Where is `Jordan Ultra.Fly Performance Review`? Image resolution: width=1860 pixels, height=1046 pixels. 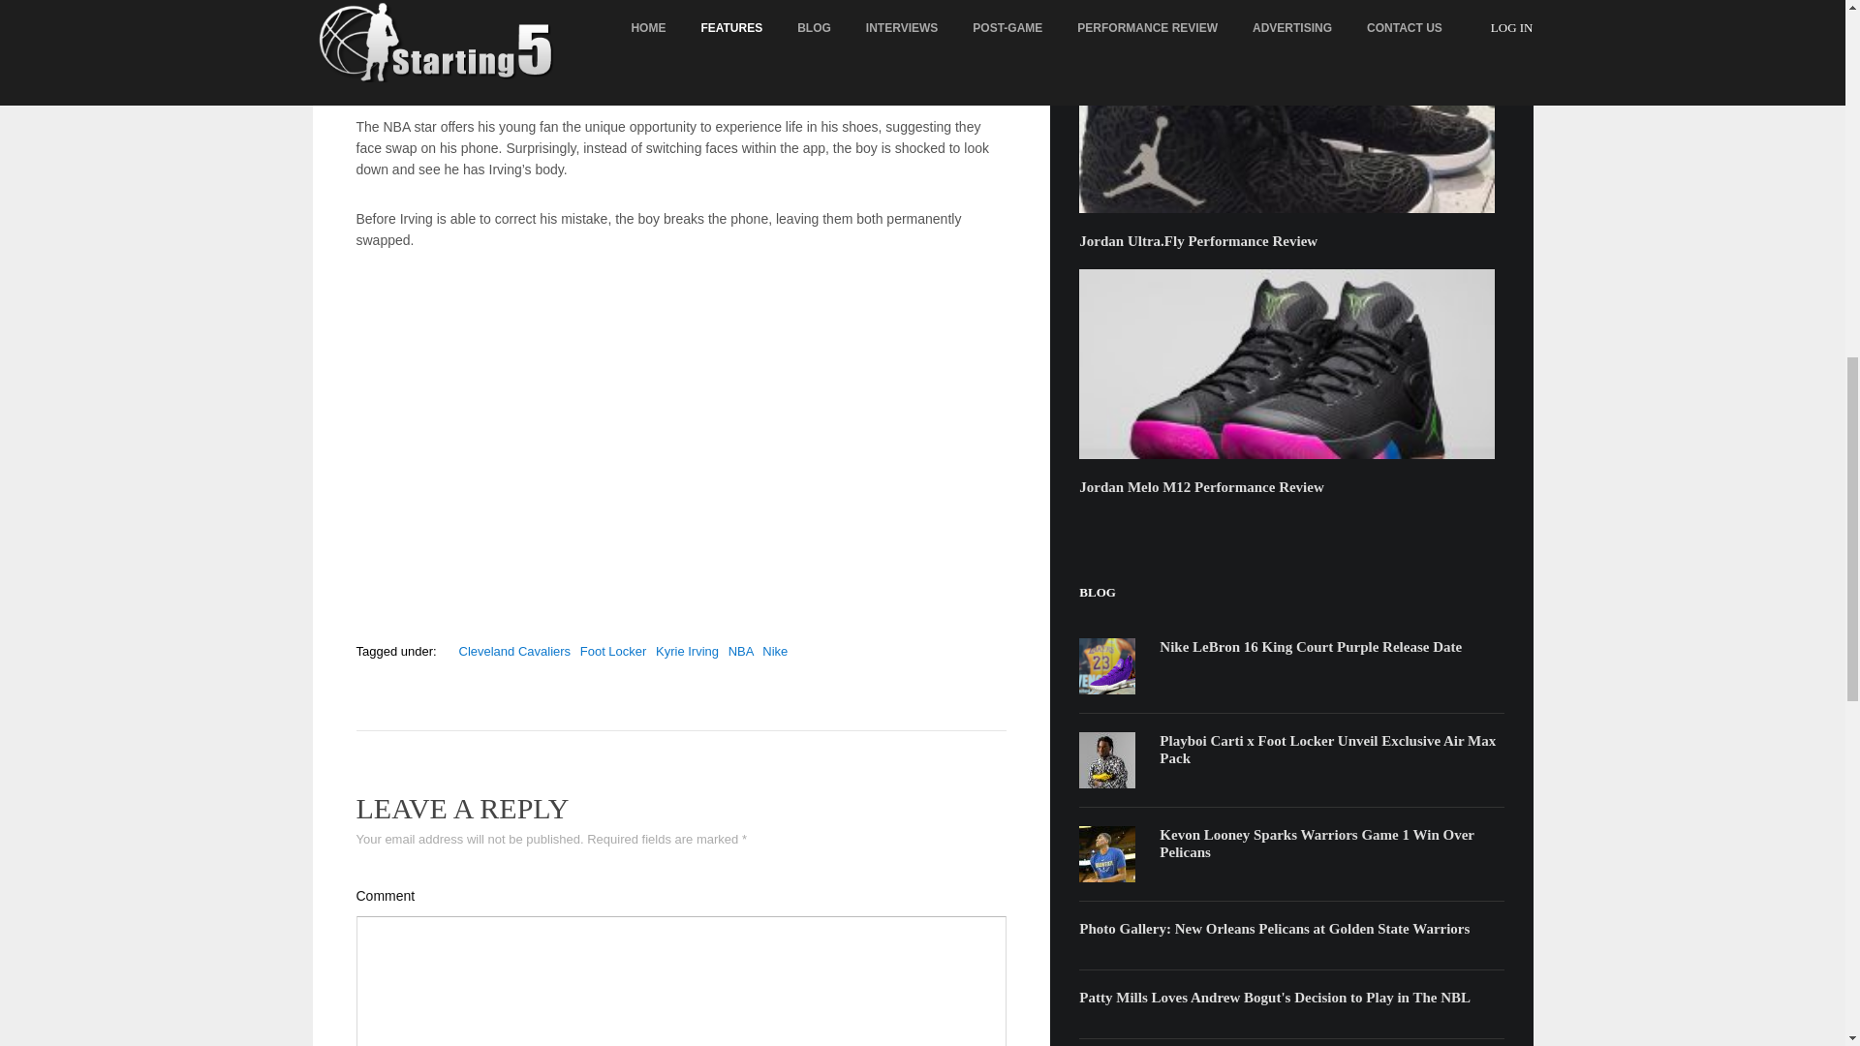 Jordan Ultra.Fly Performance Review is located at coordinates (1286, 118).